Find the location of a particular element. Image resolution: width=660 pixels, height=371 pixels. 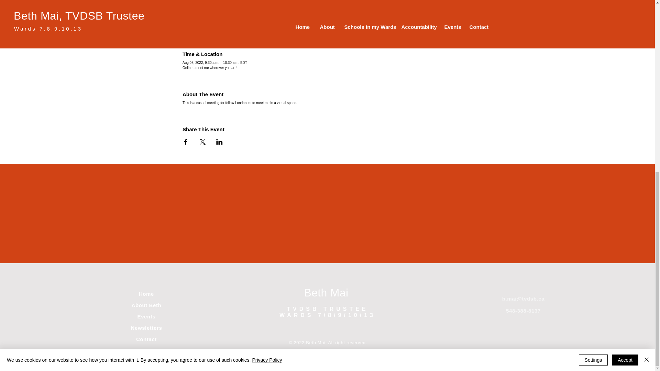

Accept is located at coordinates (625, 40).